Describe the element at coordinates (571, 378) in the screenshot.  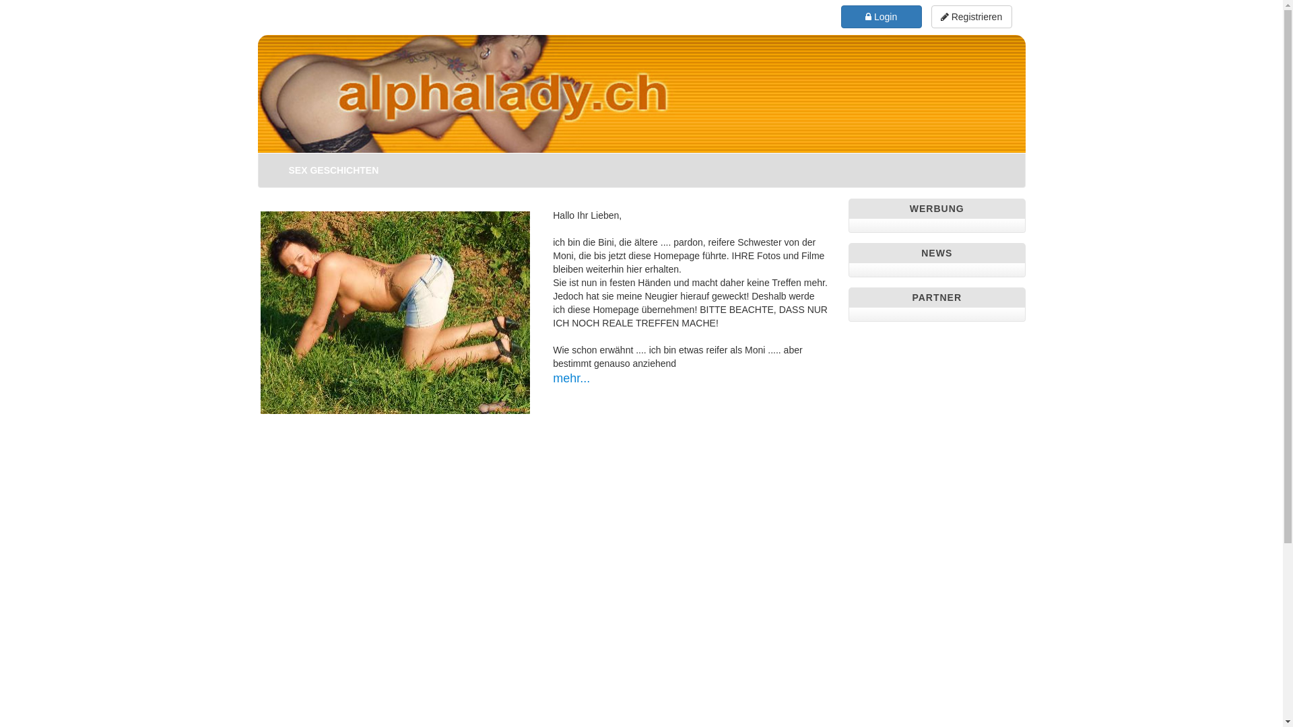
I see `mehr...` at that location.